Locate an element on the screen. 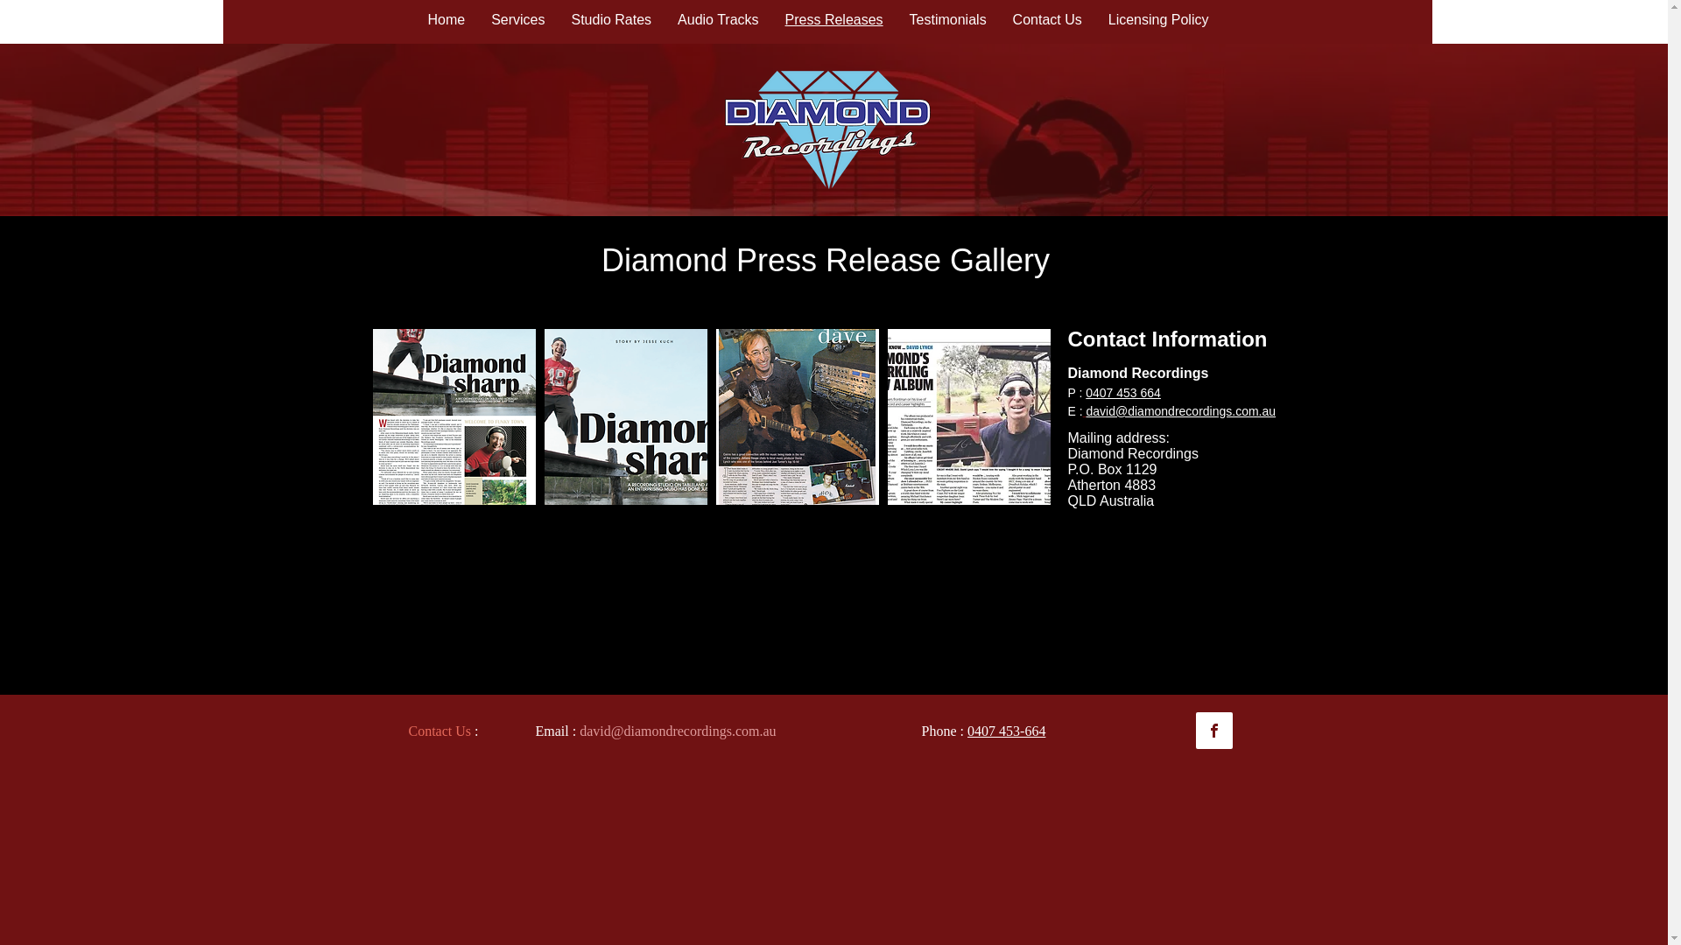  Embedded Content is located at coordinates (1182, 570).